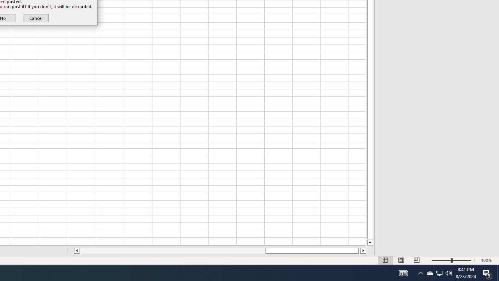 The width and height of the screenshot is (499, 281). I want to click on Zoom, so click(430, 273).